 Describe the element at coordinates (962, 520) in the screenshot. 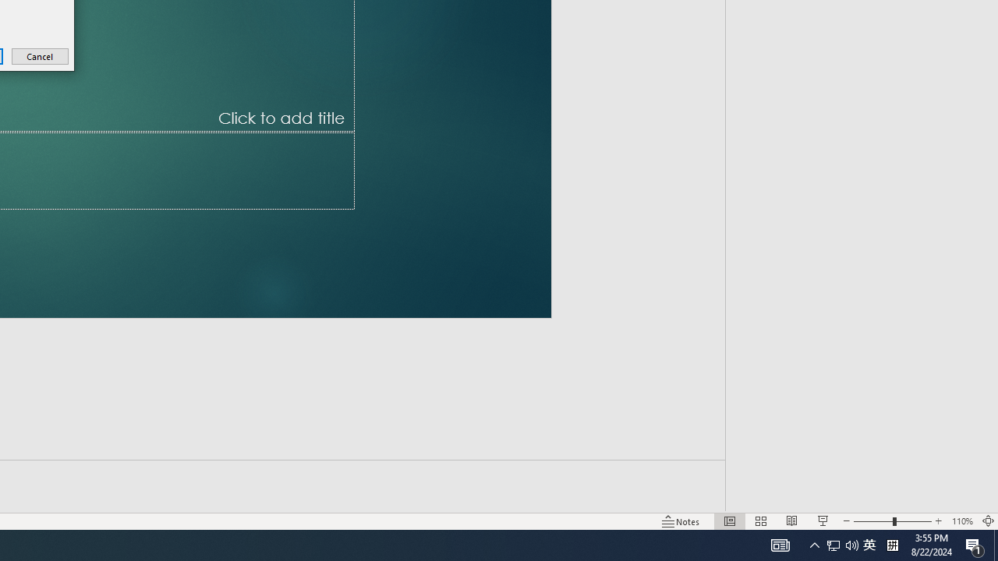

I see `Zoom 110%` at that location.